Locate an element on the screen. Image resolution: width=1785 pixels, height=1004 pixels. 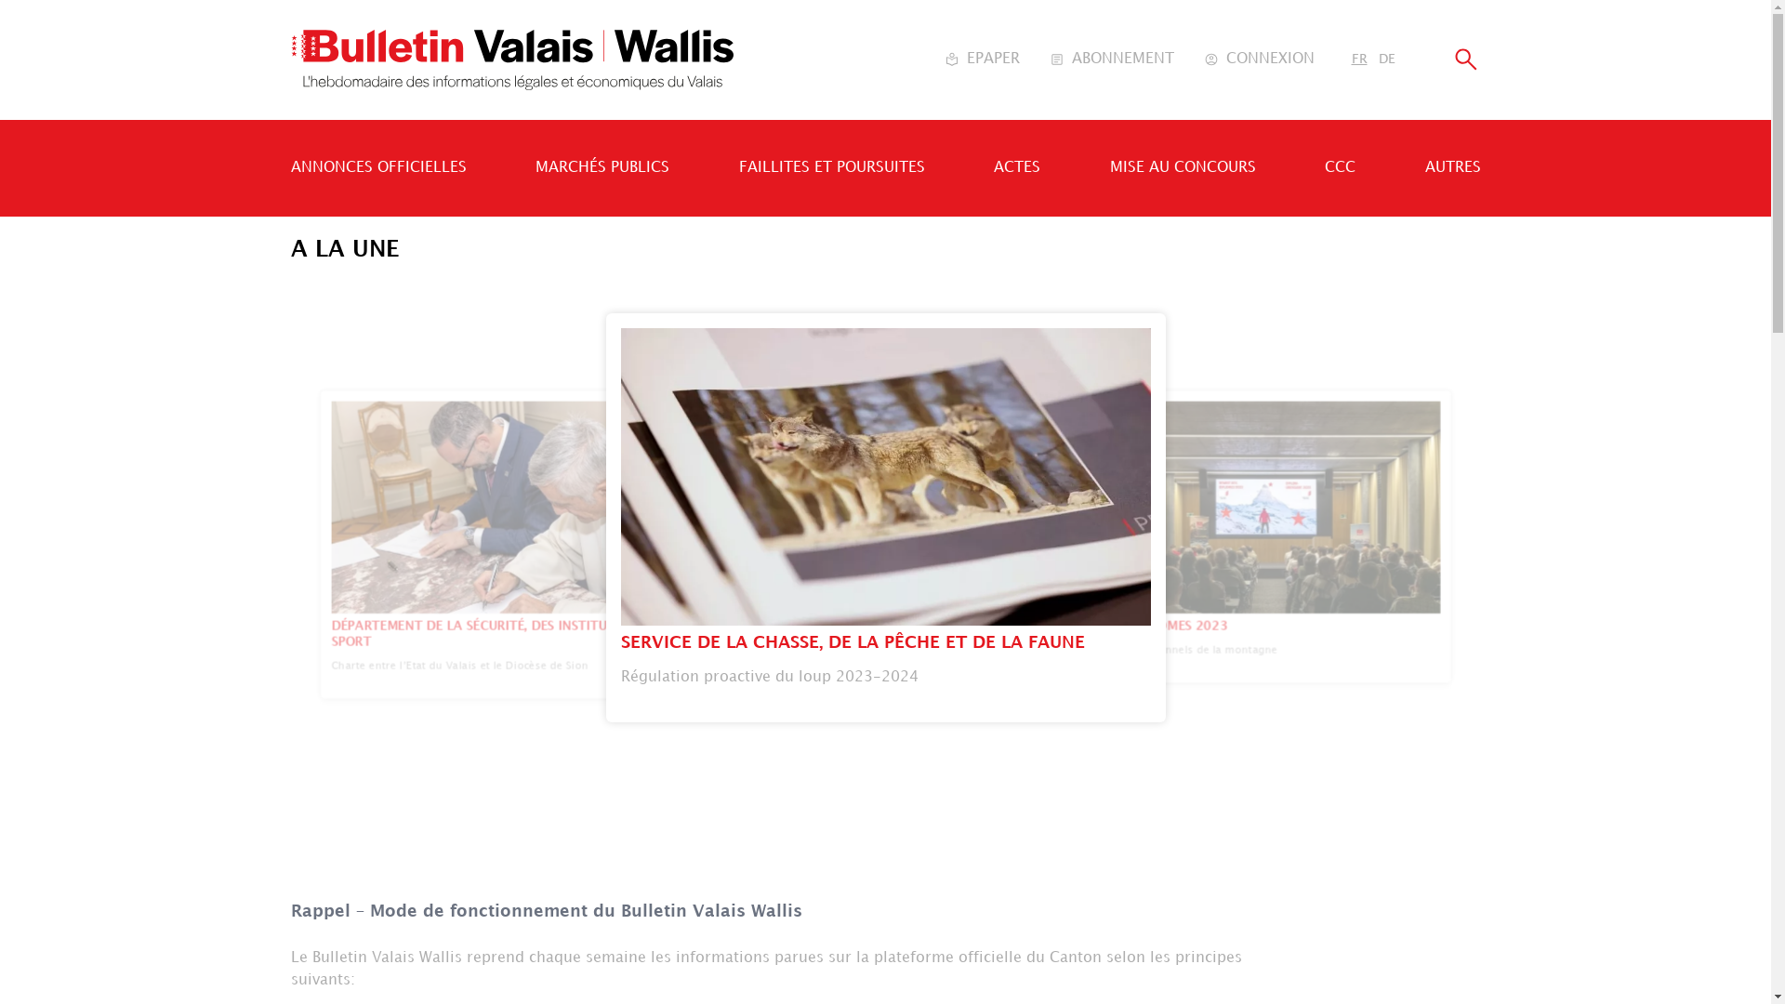
DE is located at coordinates (1386, 59).